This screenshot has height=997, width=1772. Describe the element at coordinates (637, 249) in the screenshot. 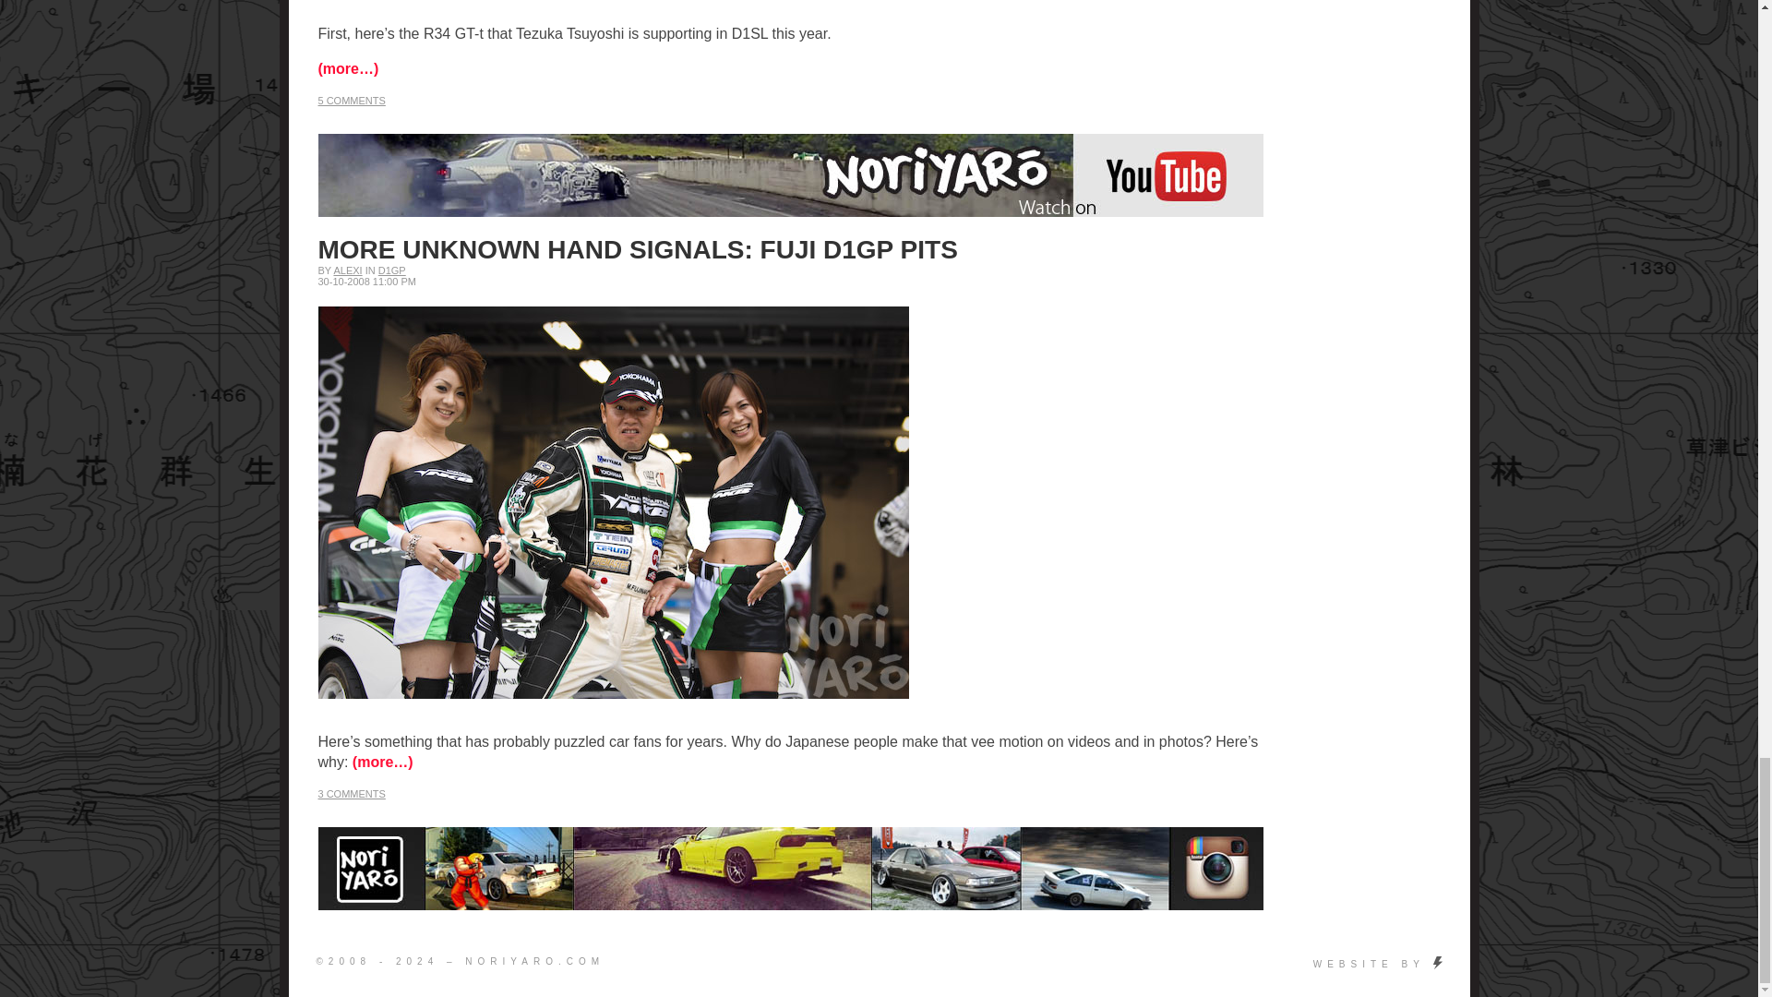

I see `MORE UNKNOWN HAND SIGNALS: Fuji D1GP pits` at that location.